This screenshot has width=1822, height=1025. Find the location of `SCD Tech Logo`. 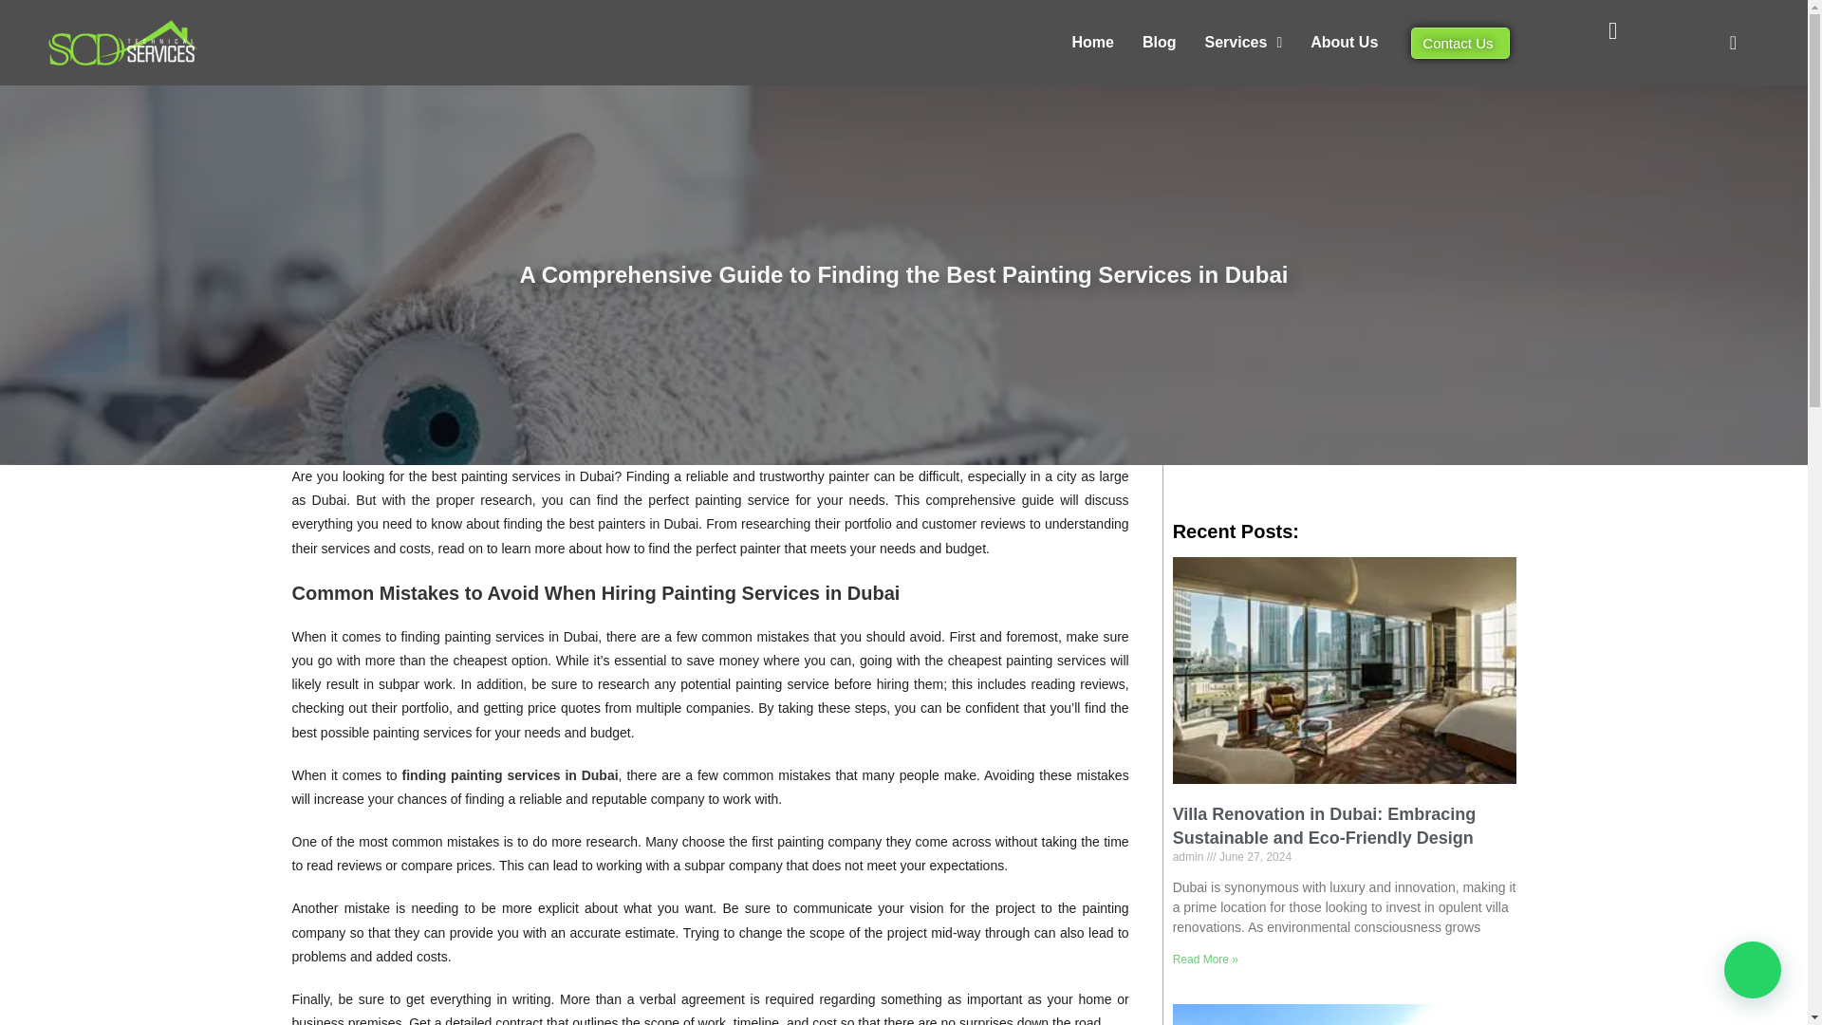

SCD Tech Logo is located at coordinates (122, 40).